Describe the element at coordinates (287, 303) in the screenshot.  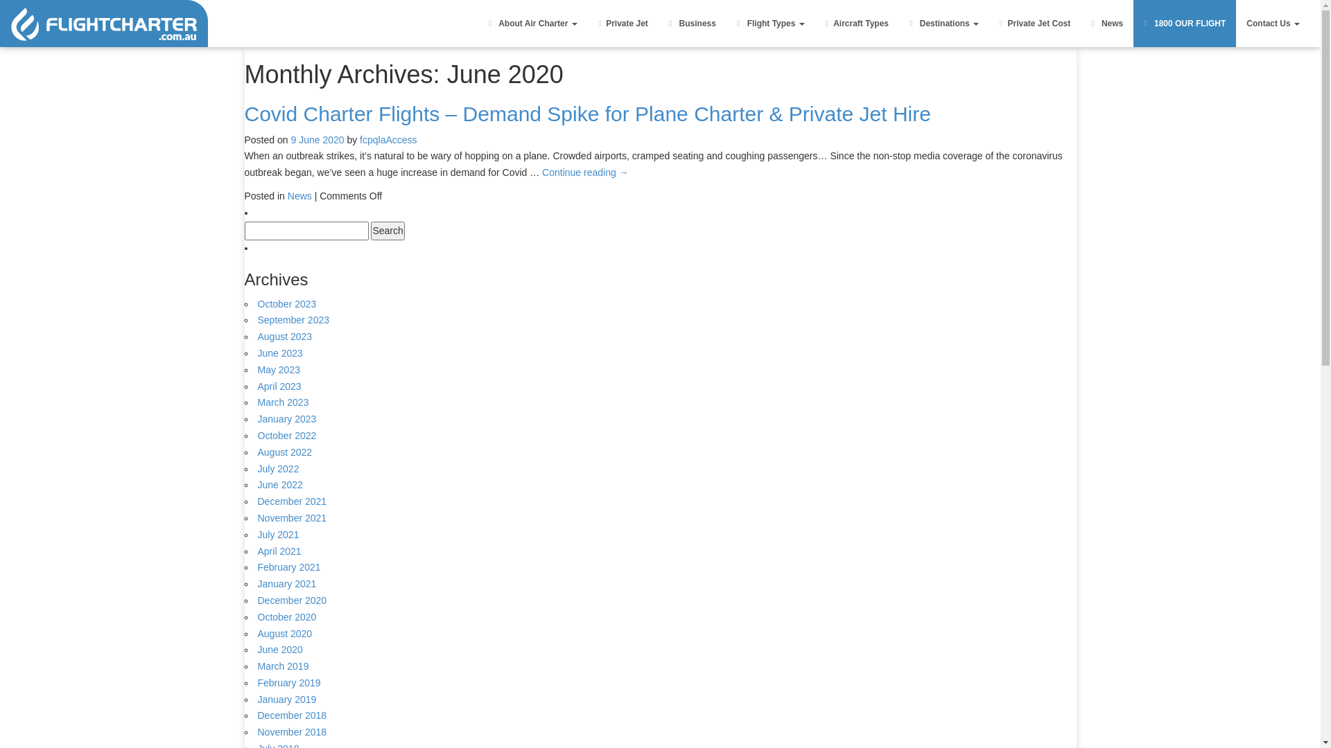
I see `October 2023` at that location.